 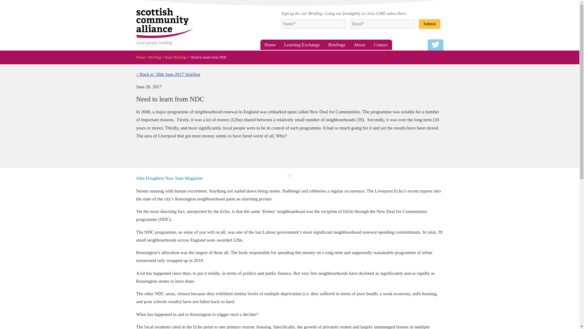 What do you see at coordinates (178, 57) in the screenshot?
I see `Go to Back Briefings.` at bounding box center [178, 57].